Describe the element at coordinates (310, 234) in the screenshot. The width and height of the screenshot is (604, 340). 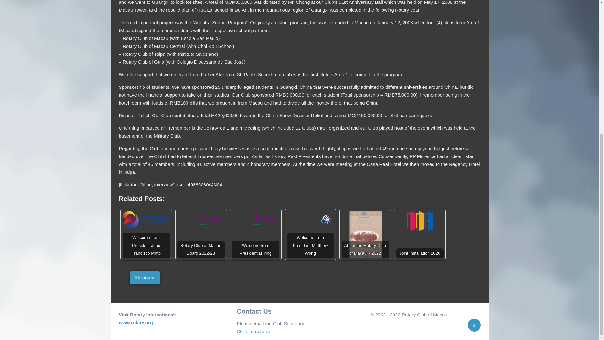
I see `Welcome from President Matthew Wong` at that location.